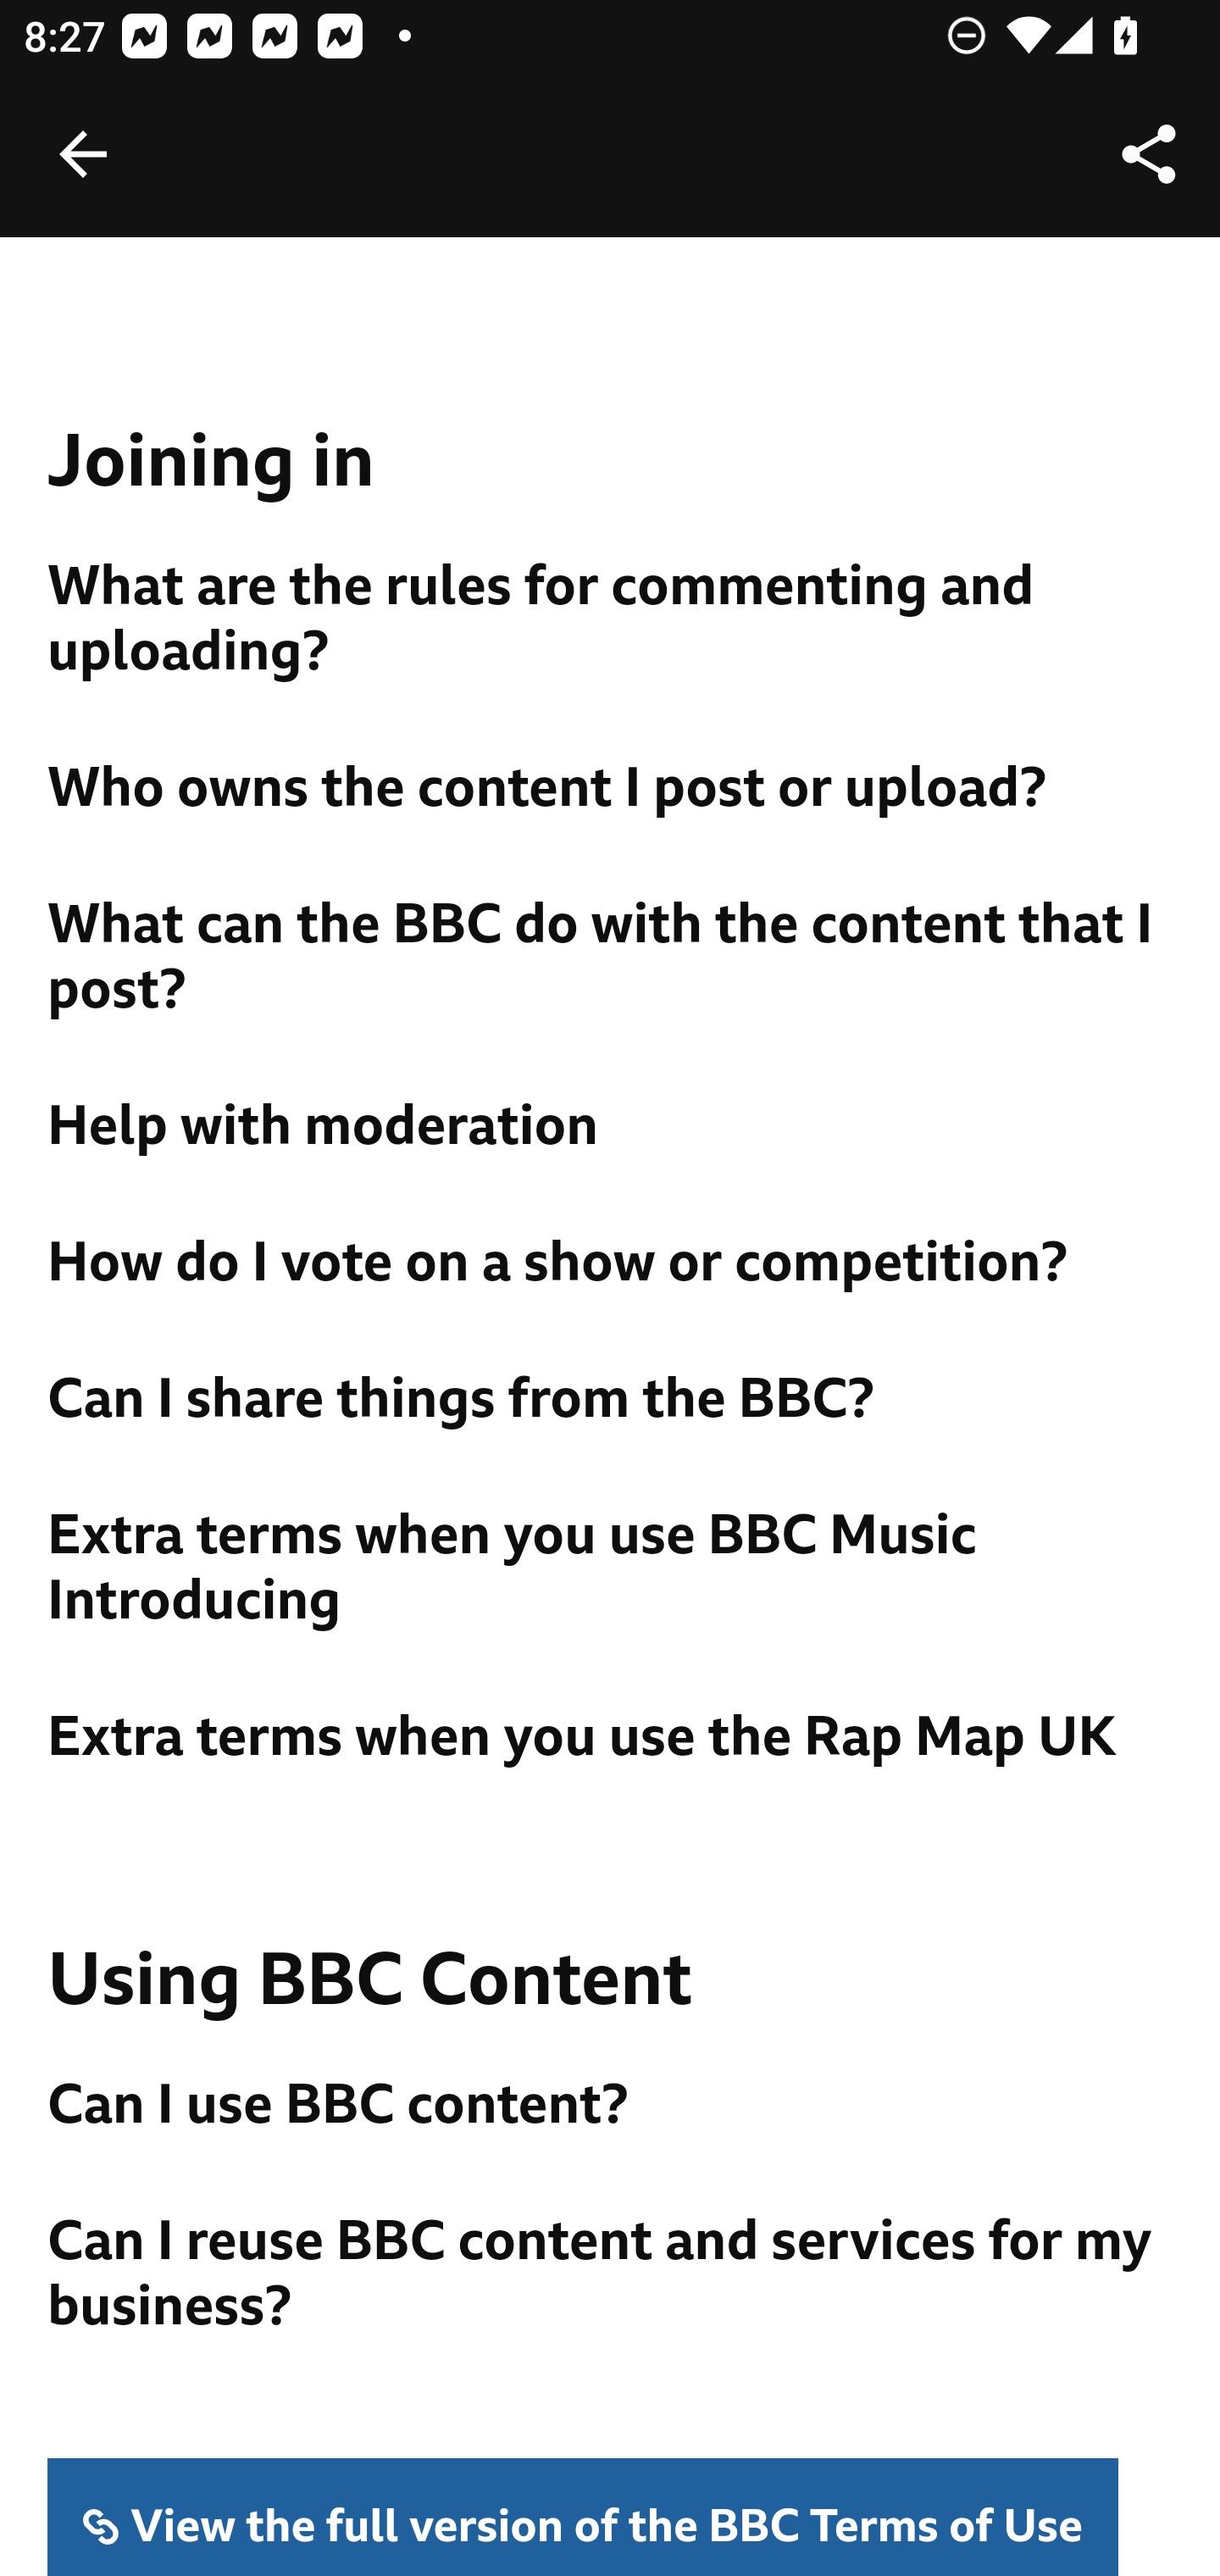 The width and height of the screenshot is (1220, 2576). I want to click on Can I share things from the BBC?, so click(612, 1402).